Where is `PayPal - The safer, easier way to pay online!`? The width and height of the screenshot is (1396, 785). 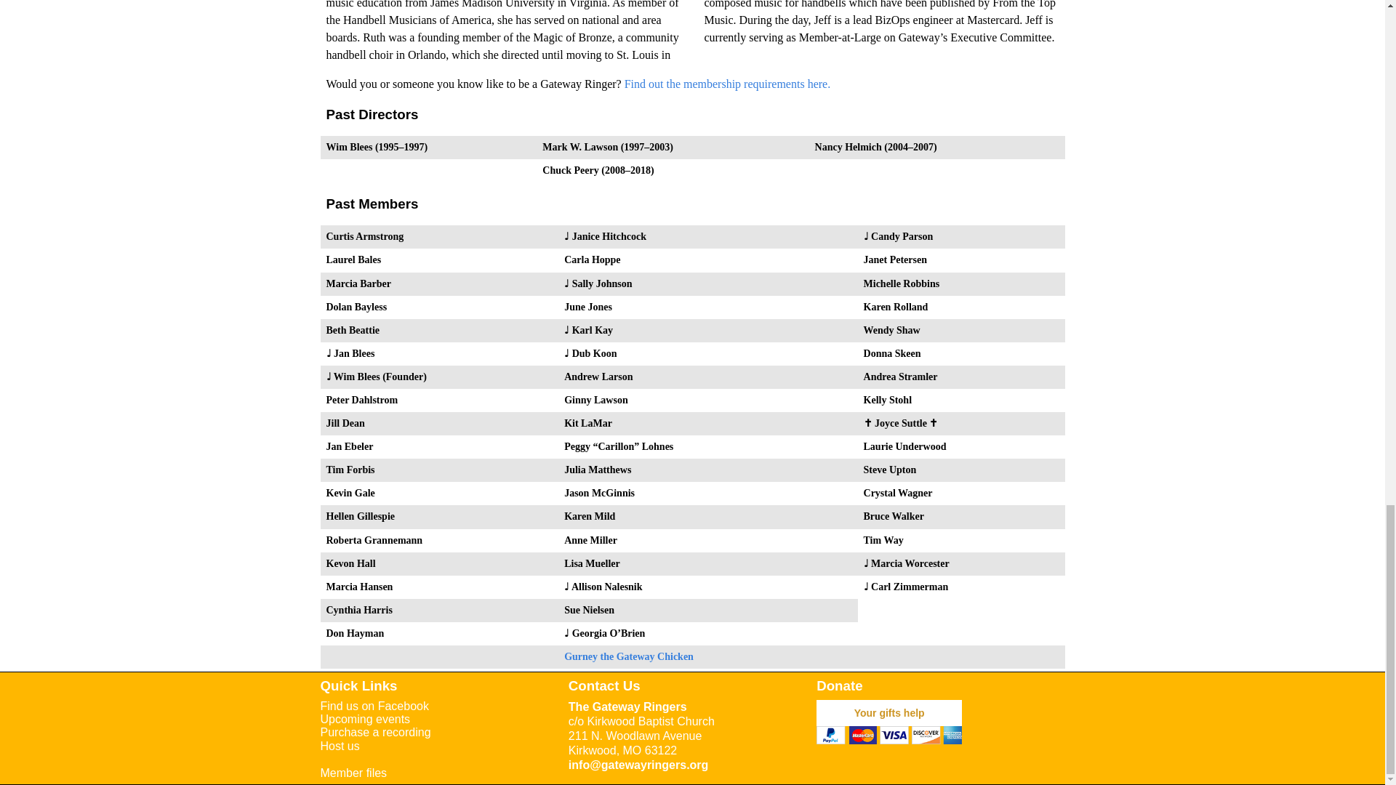 PayPal - The safer, easier way to pay online! is located at coordinates (888, 713).